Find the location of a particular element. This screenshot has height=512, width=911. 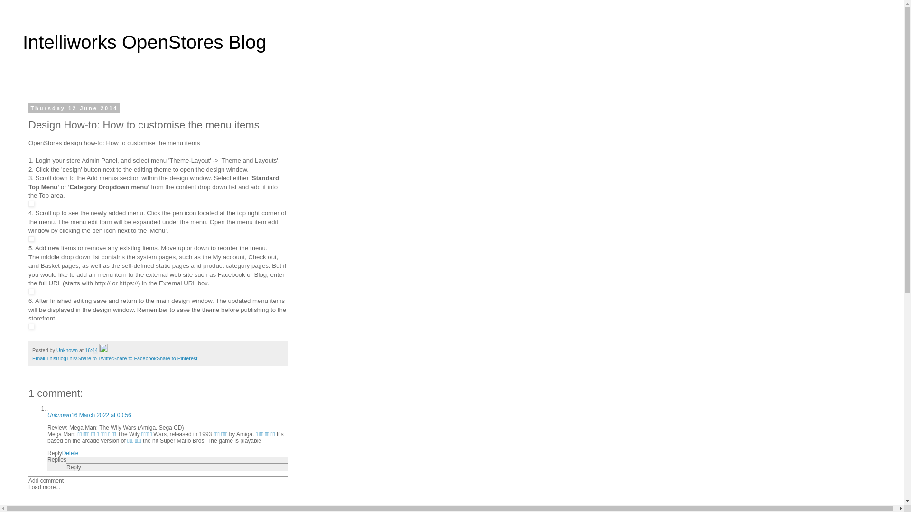

Share to Facebook is located at coordinates (135, 358).